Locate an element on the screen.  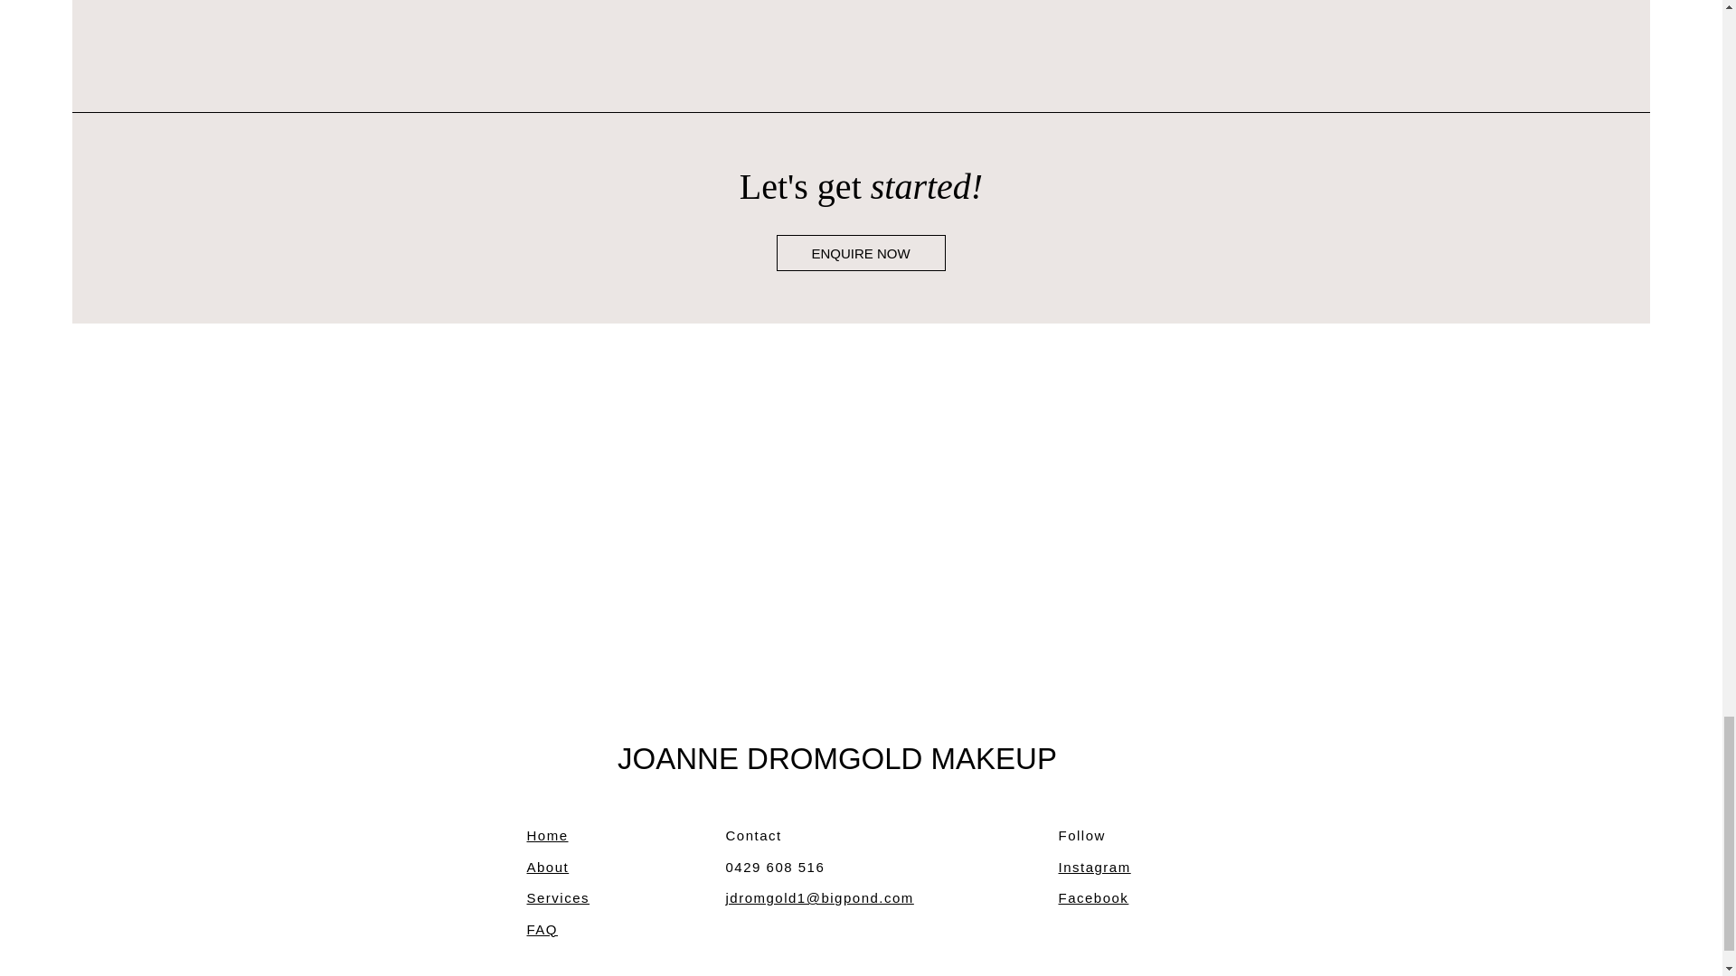
Home is located at coordinates (546, 835).